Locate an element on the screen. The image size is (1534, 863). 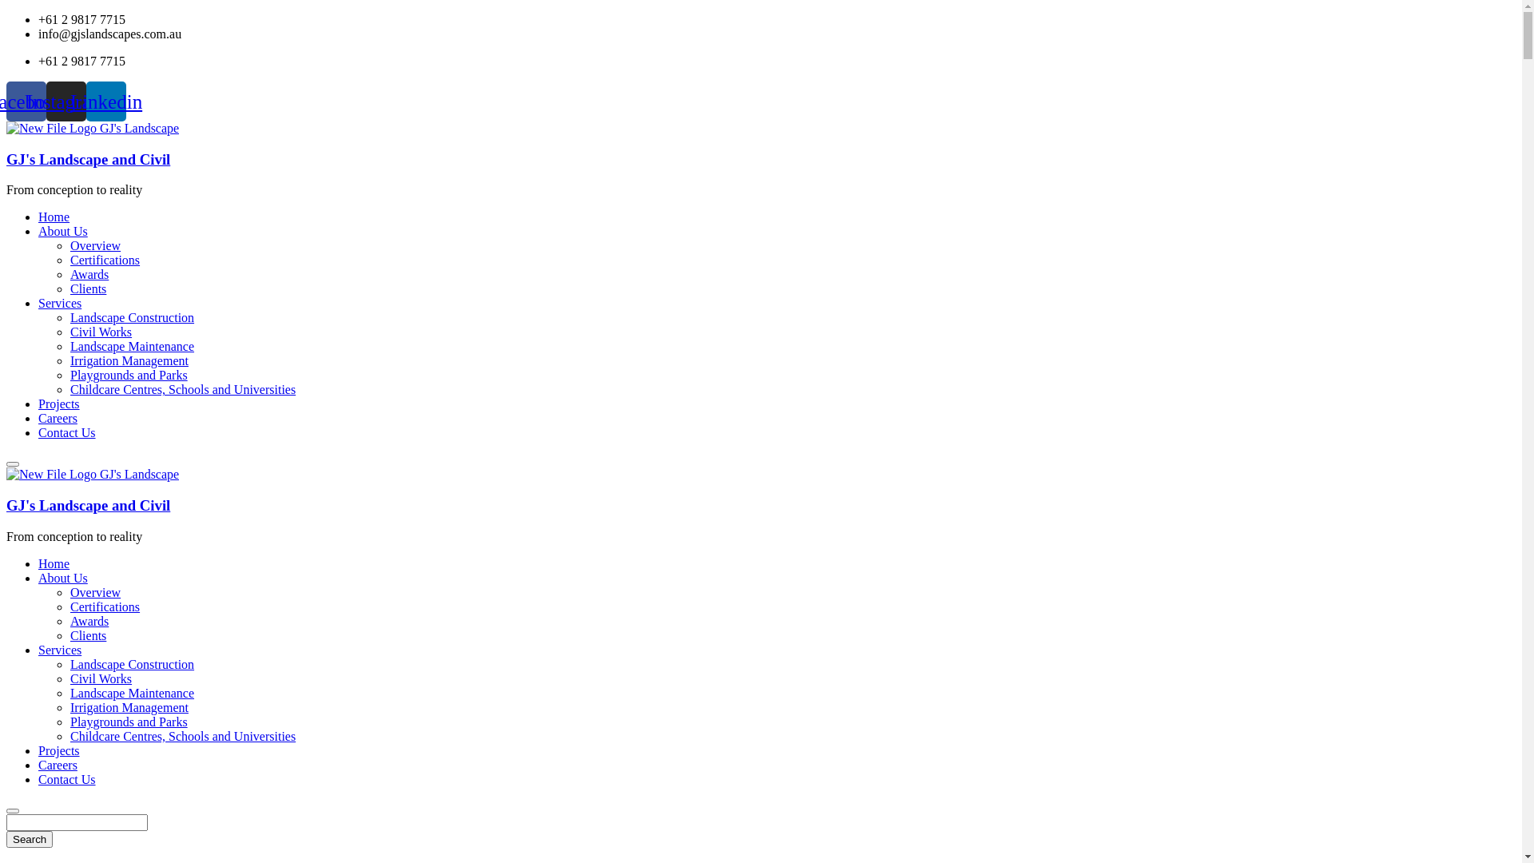
About Us is located at coordinates (63, 579).